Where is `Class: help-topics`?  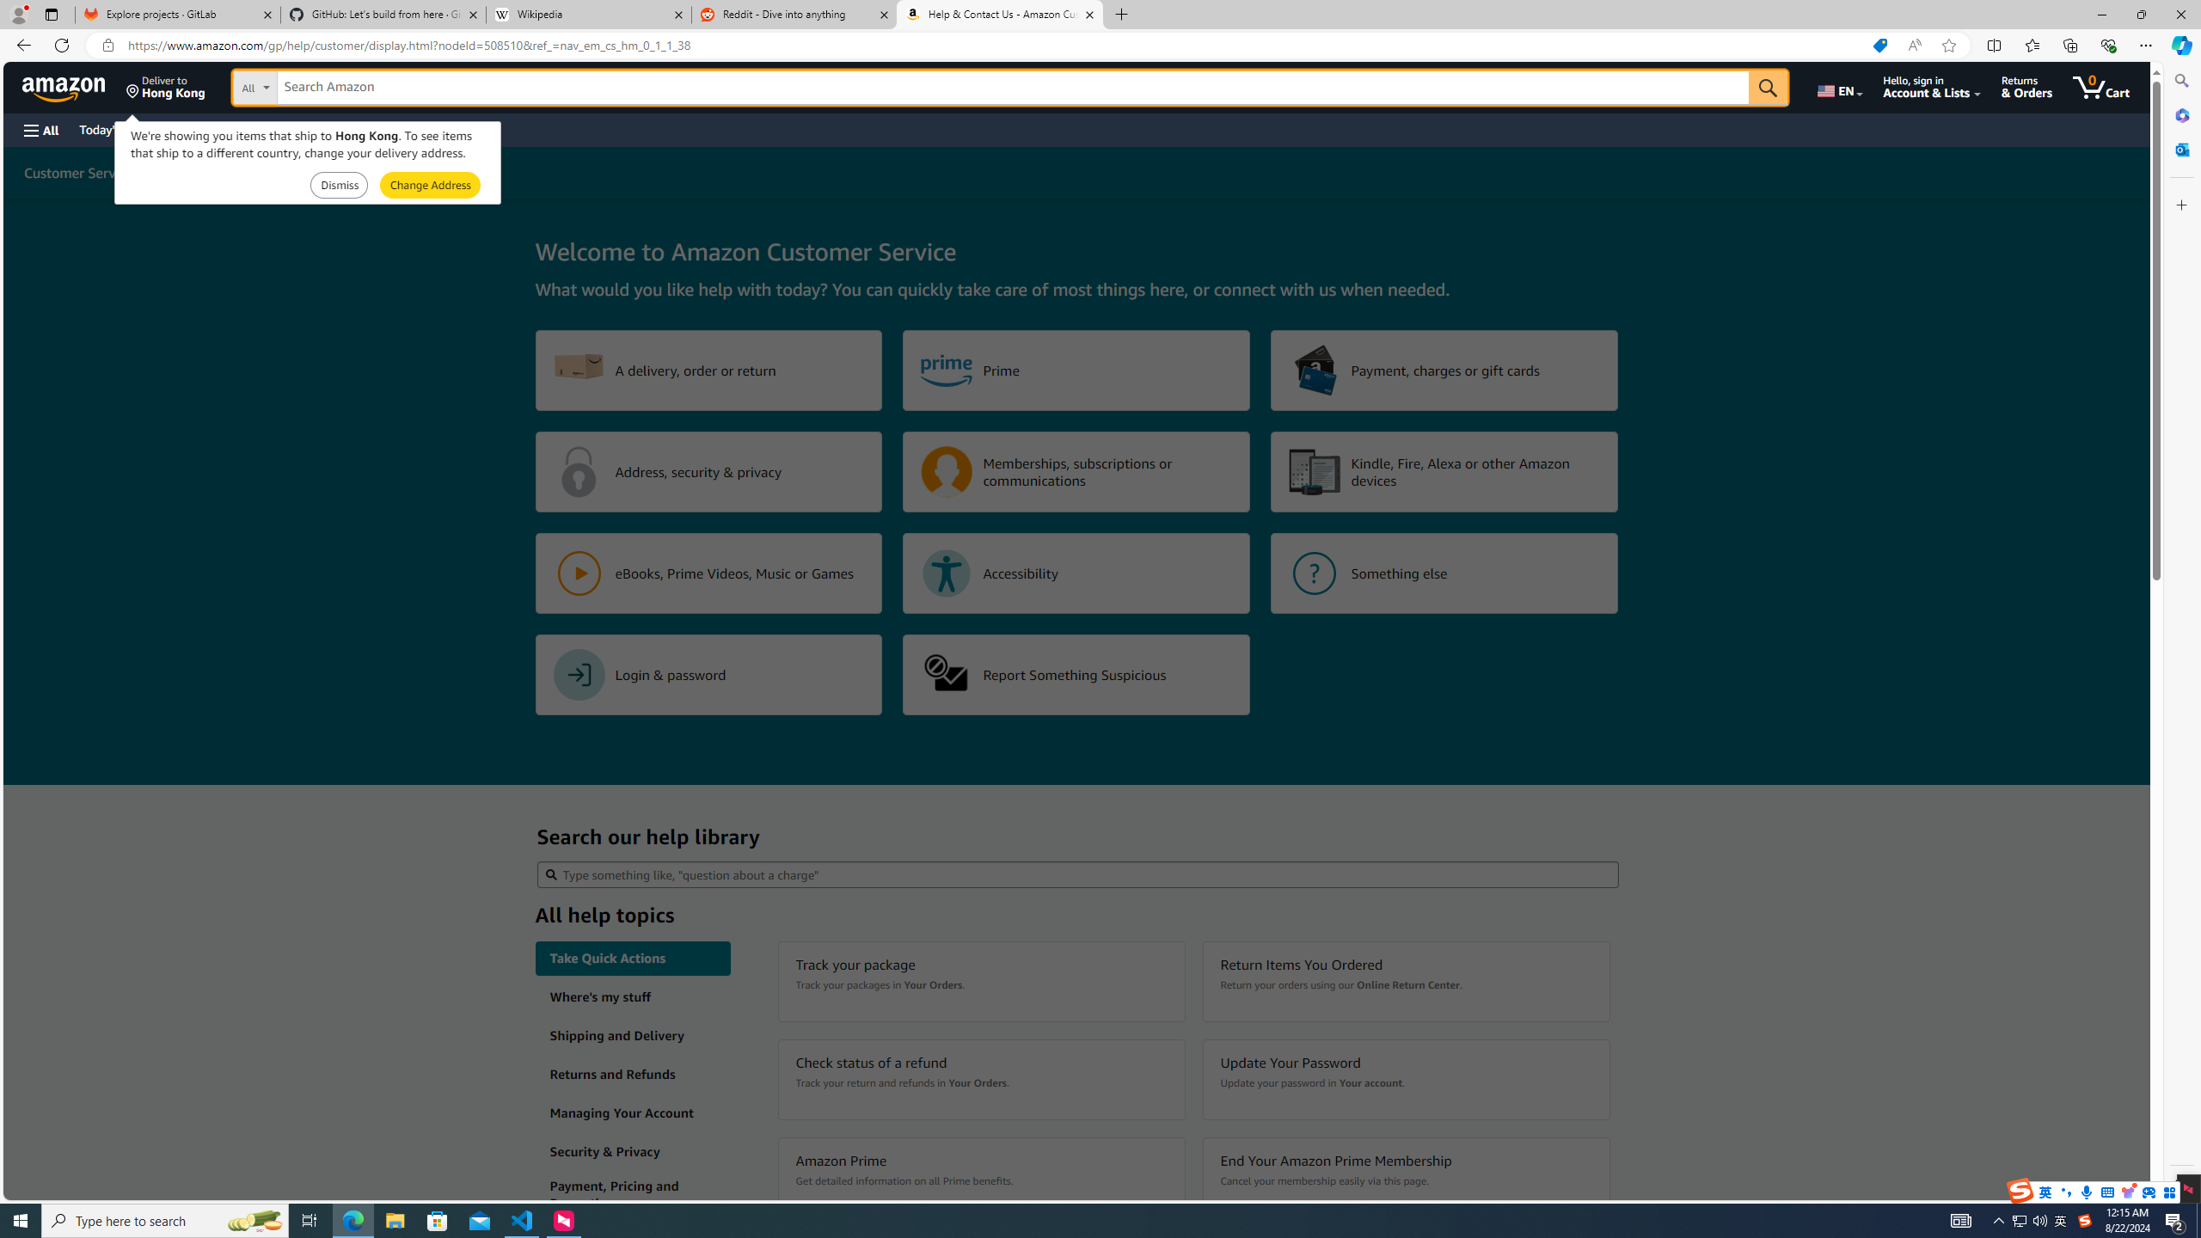 Class: help-topics is located at coordinates (633, 1195).